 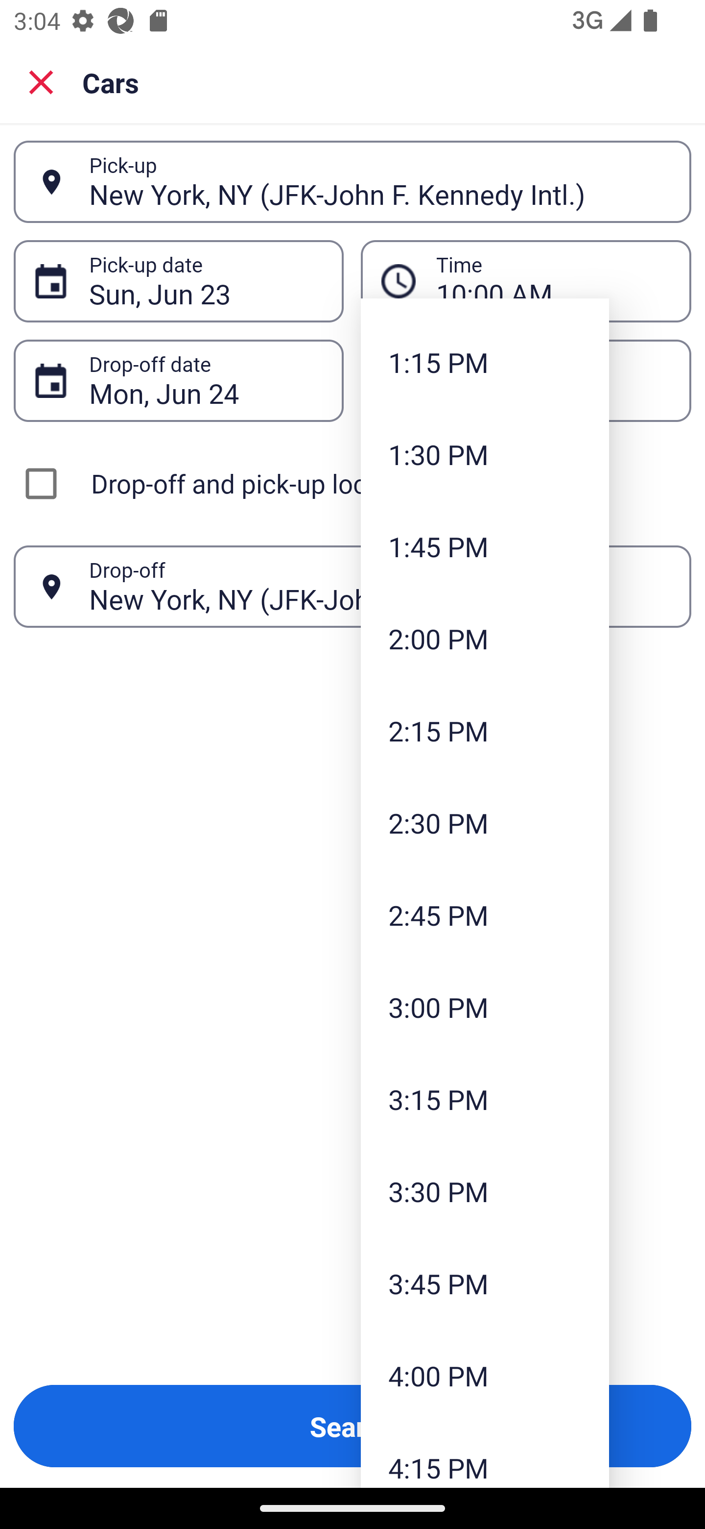 What do you see at coordinates (485, 639) in the screenshot?
I see `2:00 PM` at bounding box center [485, 639].